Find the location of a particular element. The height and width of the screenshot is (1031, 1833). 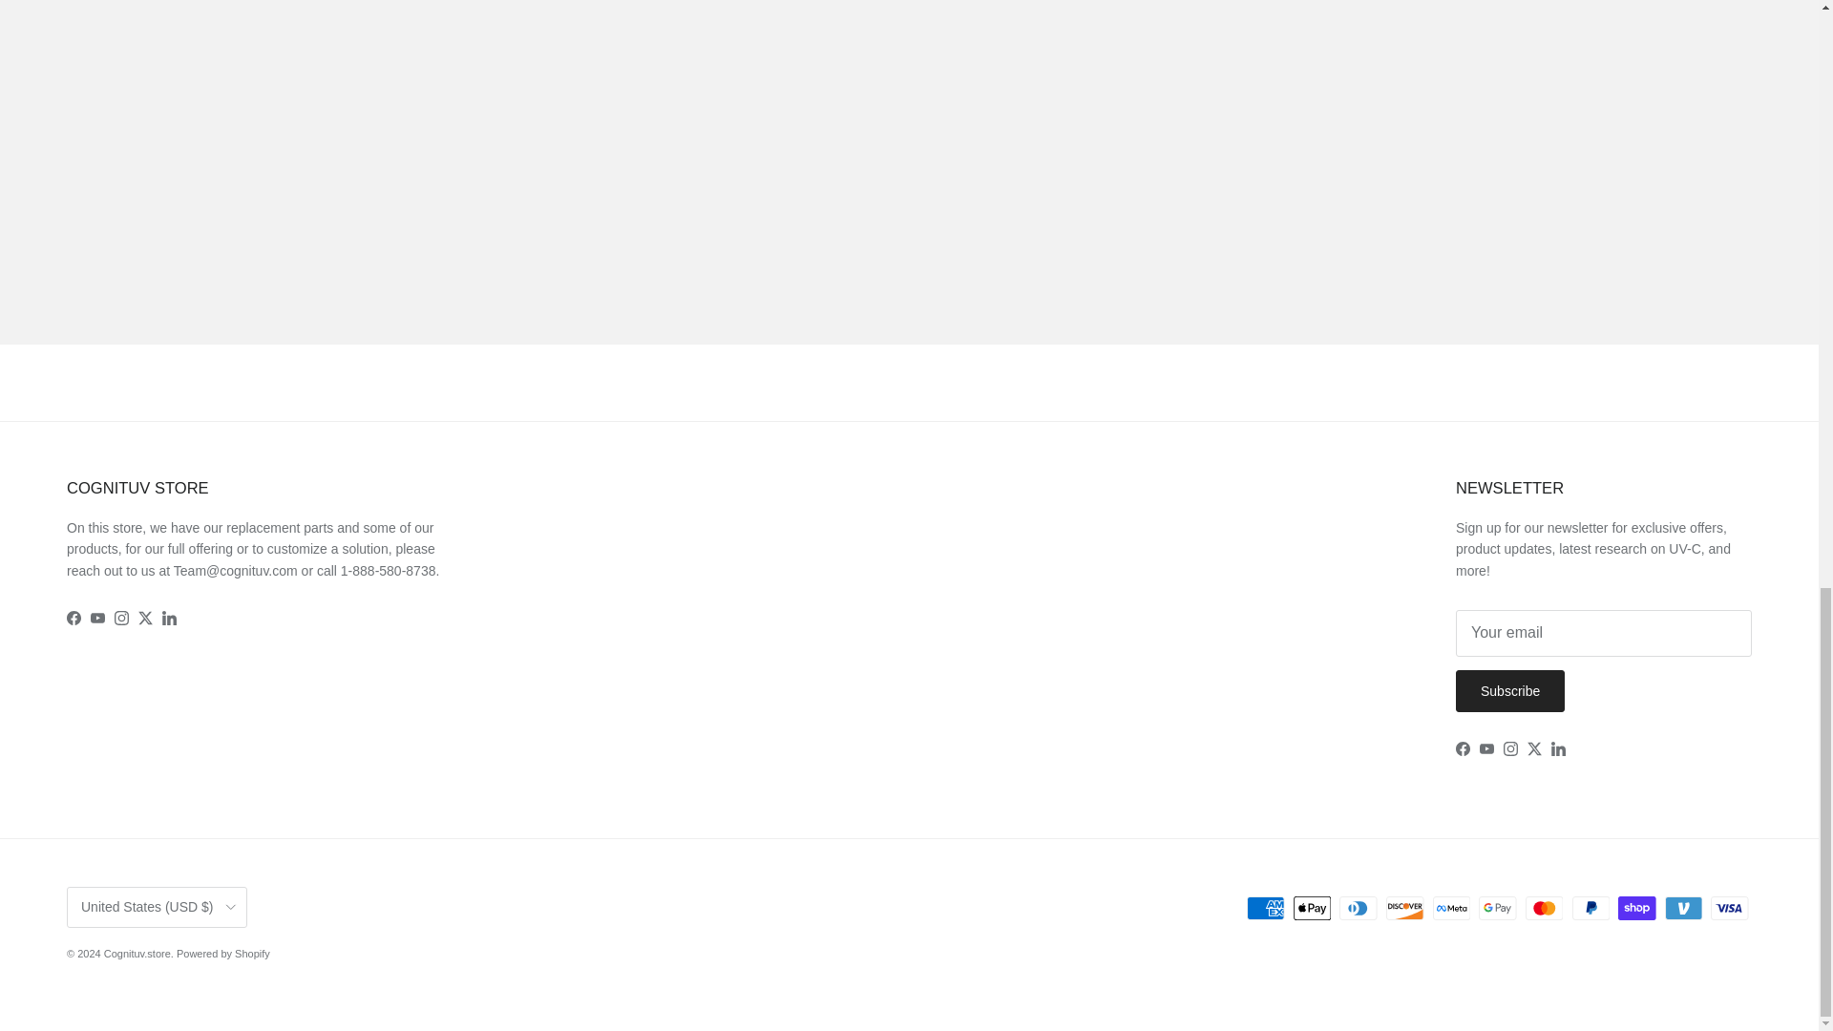

American Express is located at coordinates (1265, 908).